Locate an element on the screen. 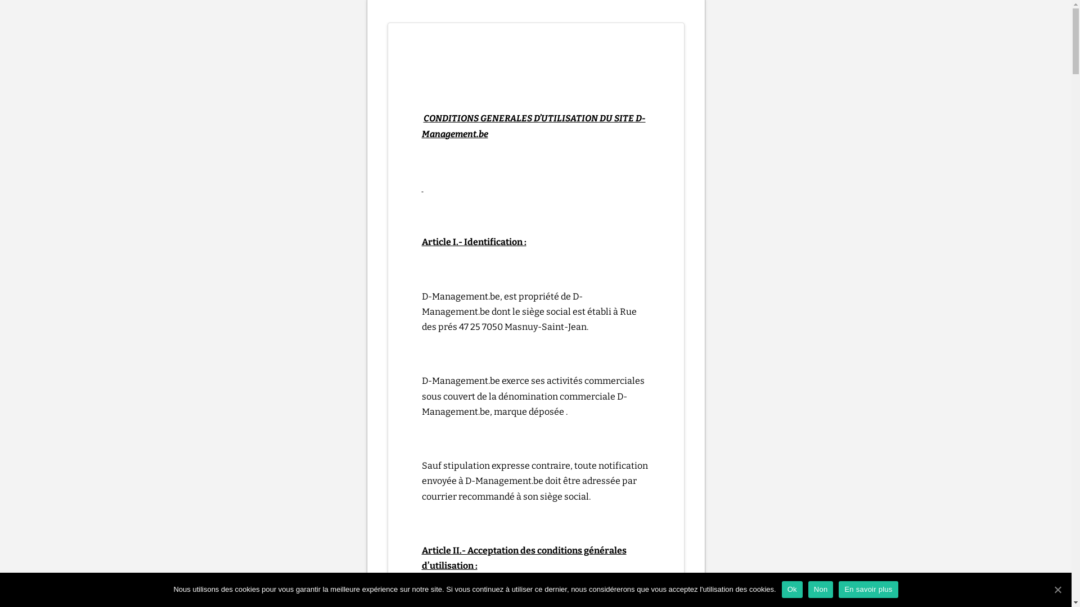 The image size is (1080, 607). Ok is located at coordinates (792, 590).